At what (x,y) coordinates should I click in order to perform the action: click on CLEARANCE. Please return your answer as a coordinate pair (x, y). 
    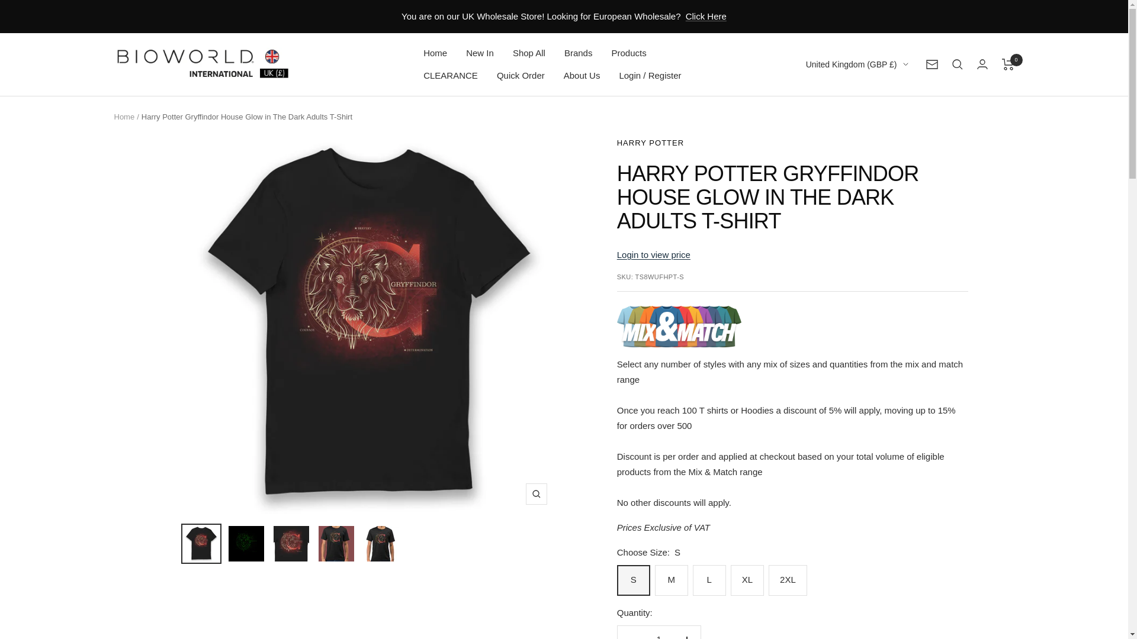
    Looking at the image, I should click on (450, 76).